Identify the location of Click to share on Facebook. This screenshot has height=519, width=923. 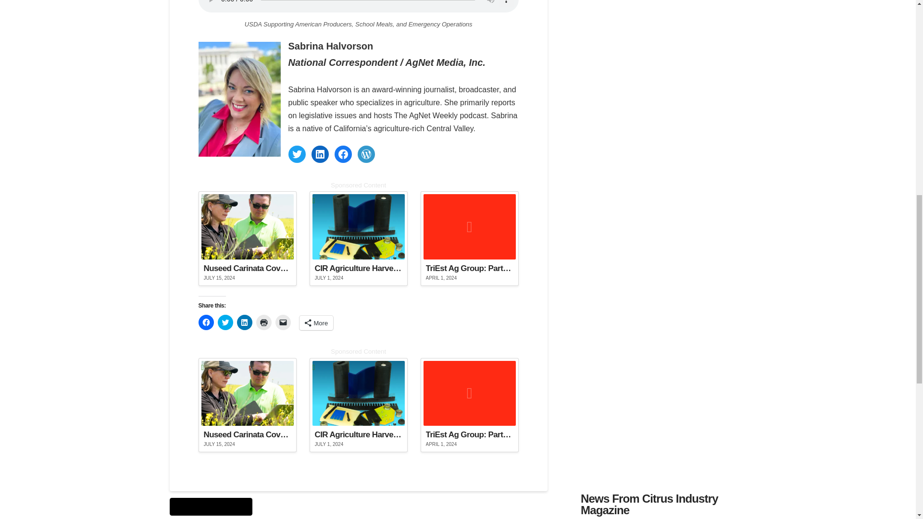
(206, 322).